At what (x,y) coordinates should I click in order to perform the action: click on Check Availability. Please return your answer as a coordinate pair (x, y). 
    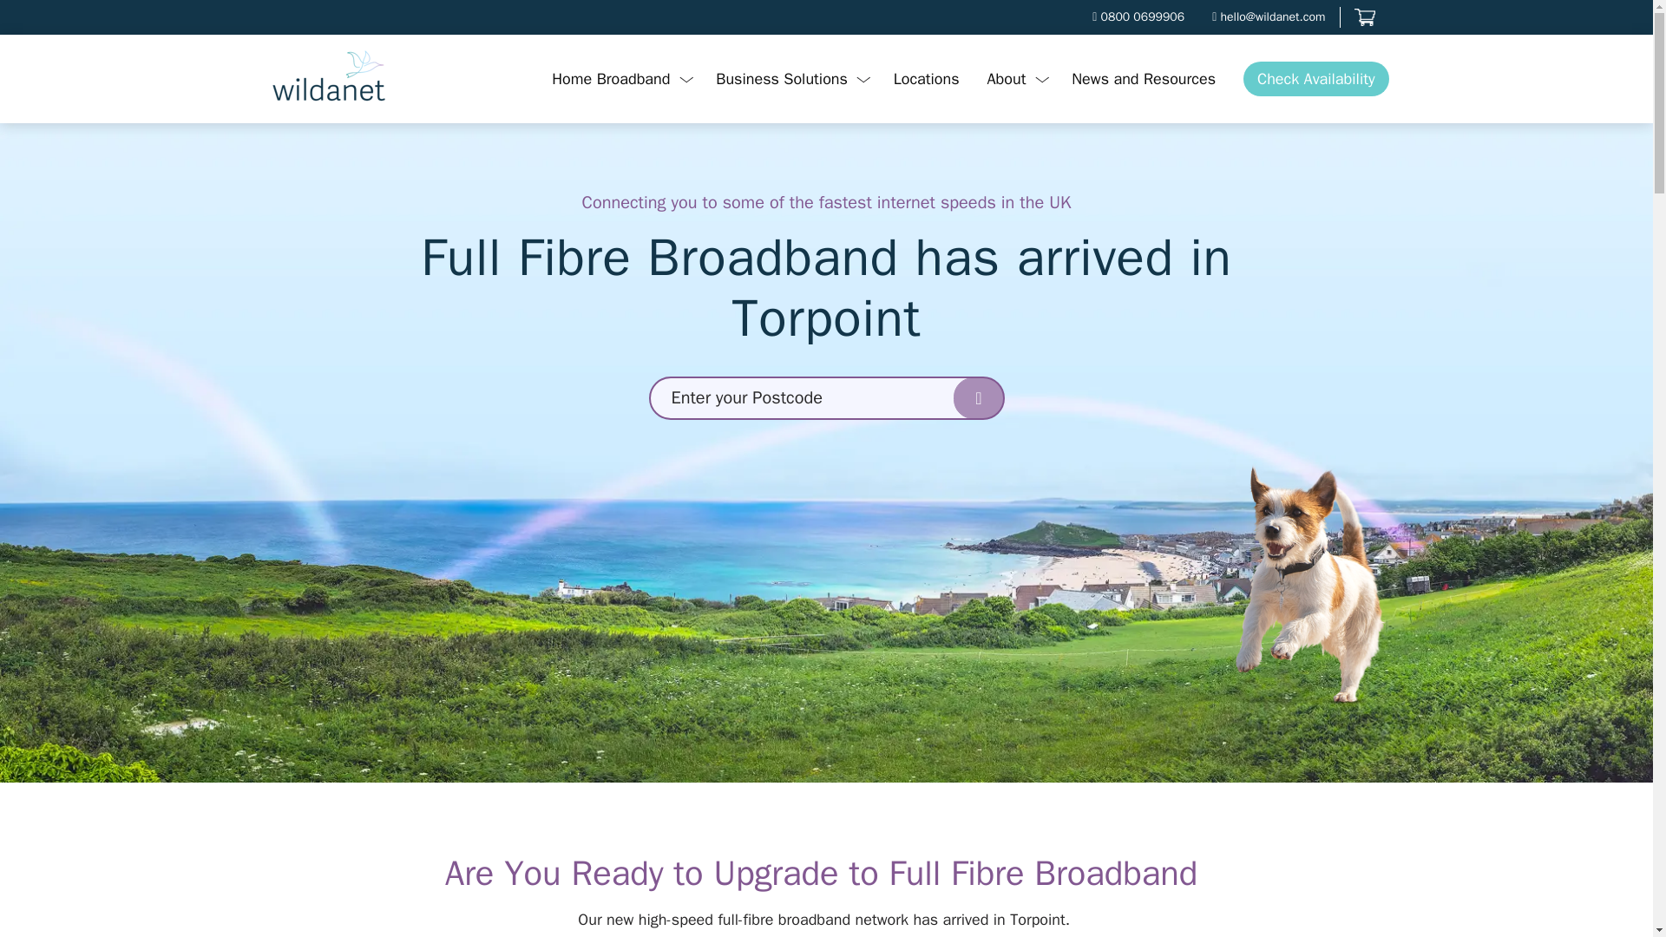
    Looking at the image, I should click on (1315, 79).